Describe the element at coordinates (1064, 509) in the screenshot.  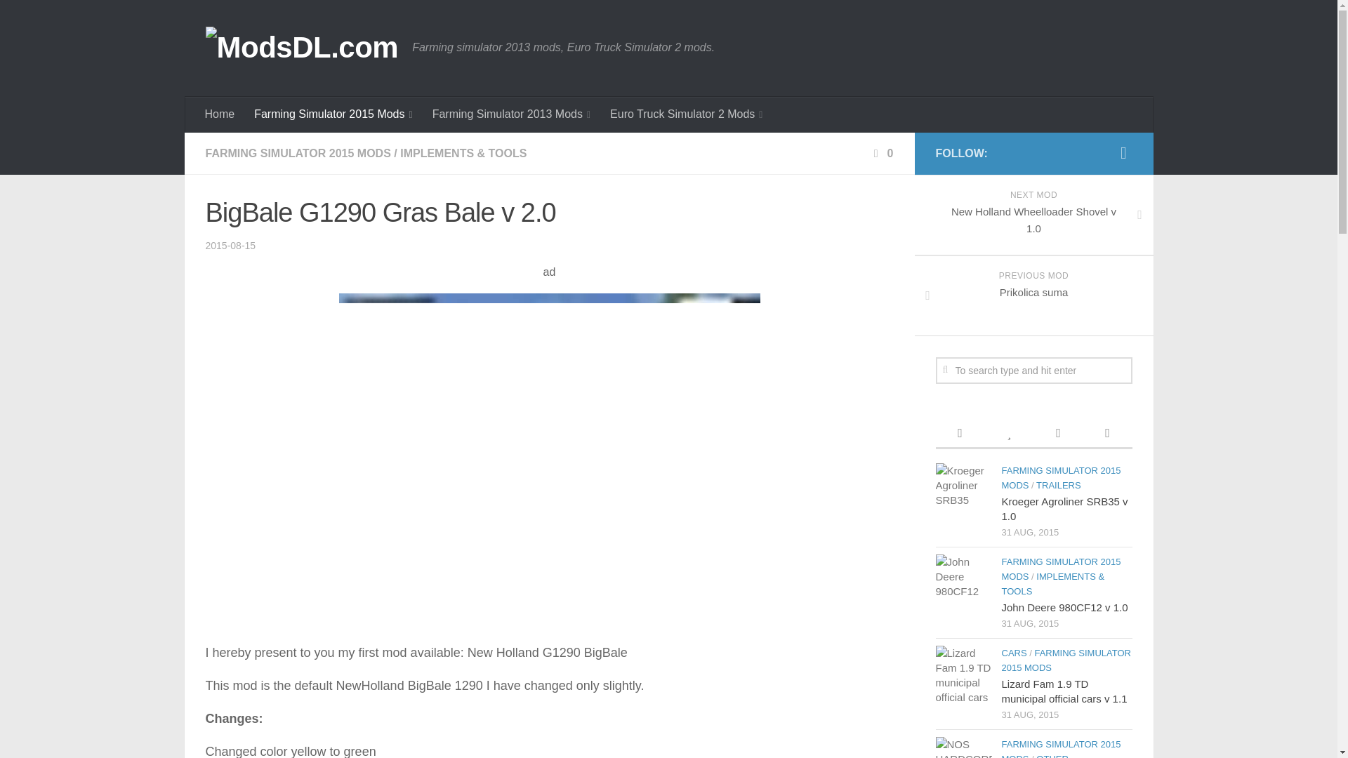
I see `Kroeger Agroliner SRB35 v 1.0` at that location.